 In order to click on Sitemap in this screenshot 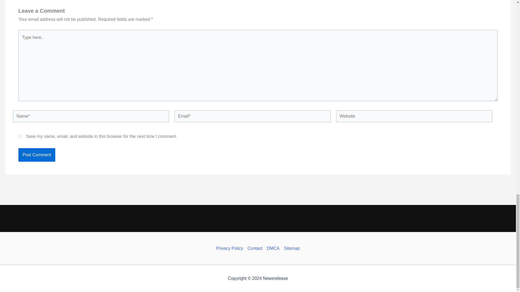, I will do `click(291, 248)`.